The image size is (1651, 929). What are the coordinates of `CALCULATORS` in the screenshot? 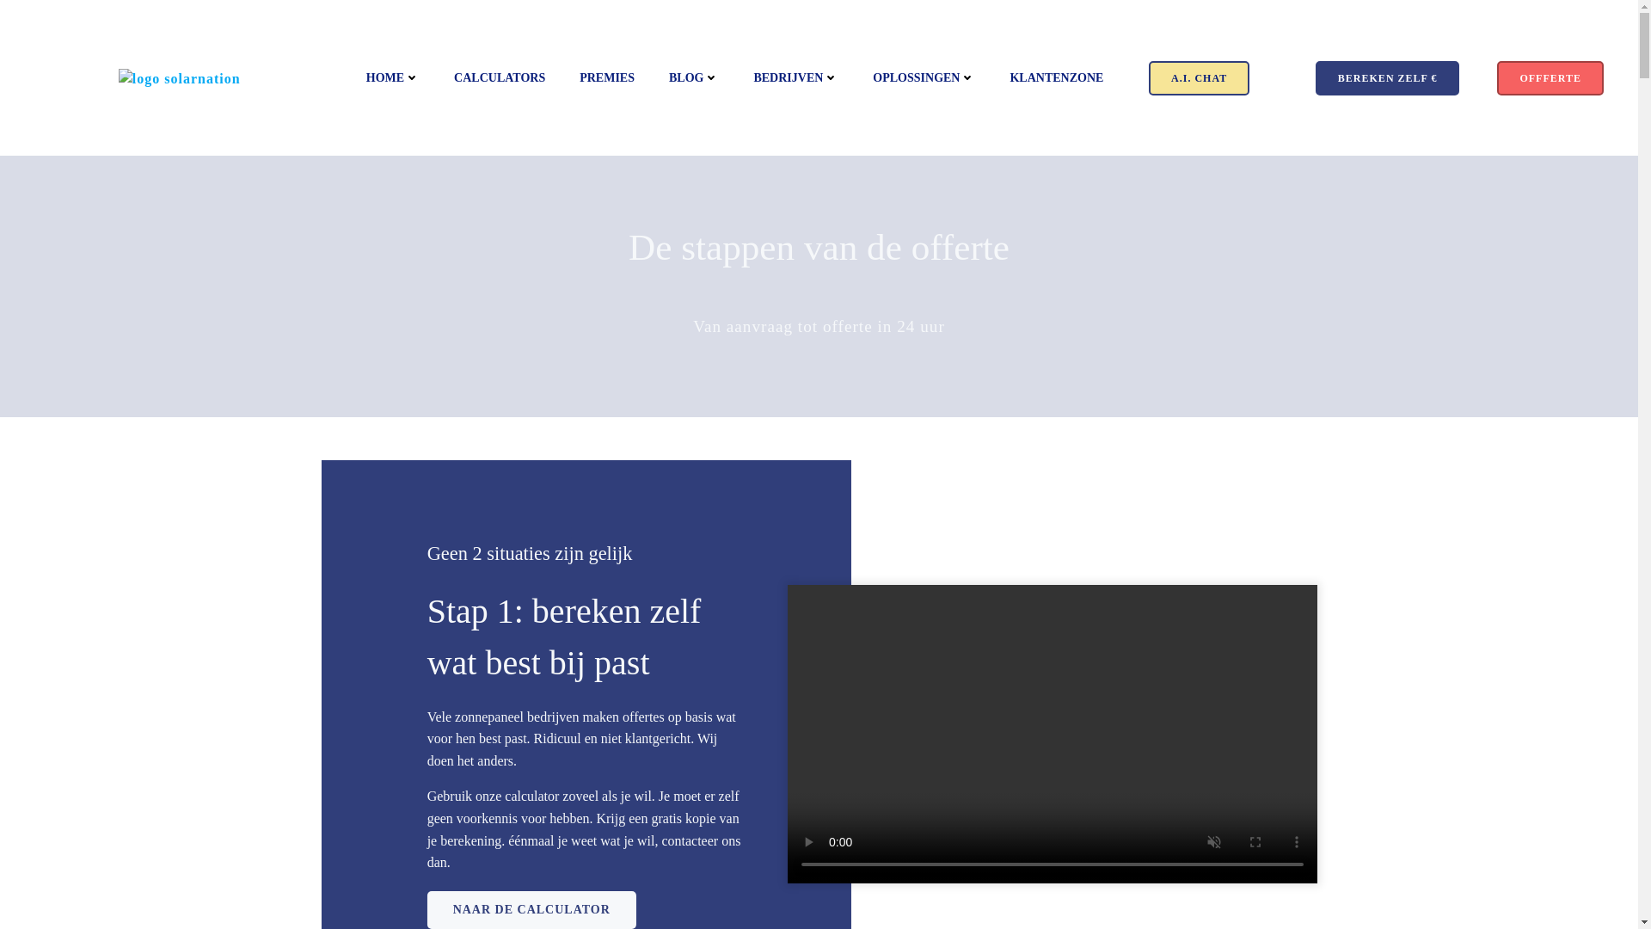 It's located at (500, 77).